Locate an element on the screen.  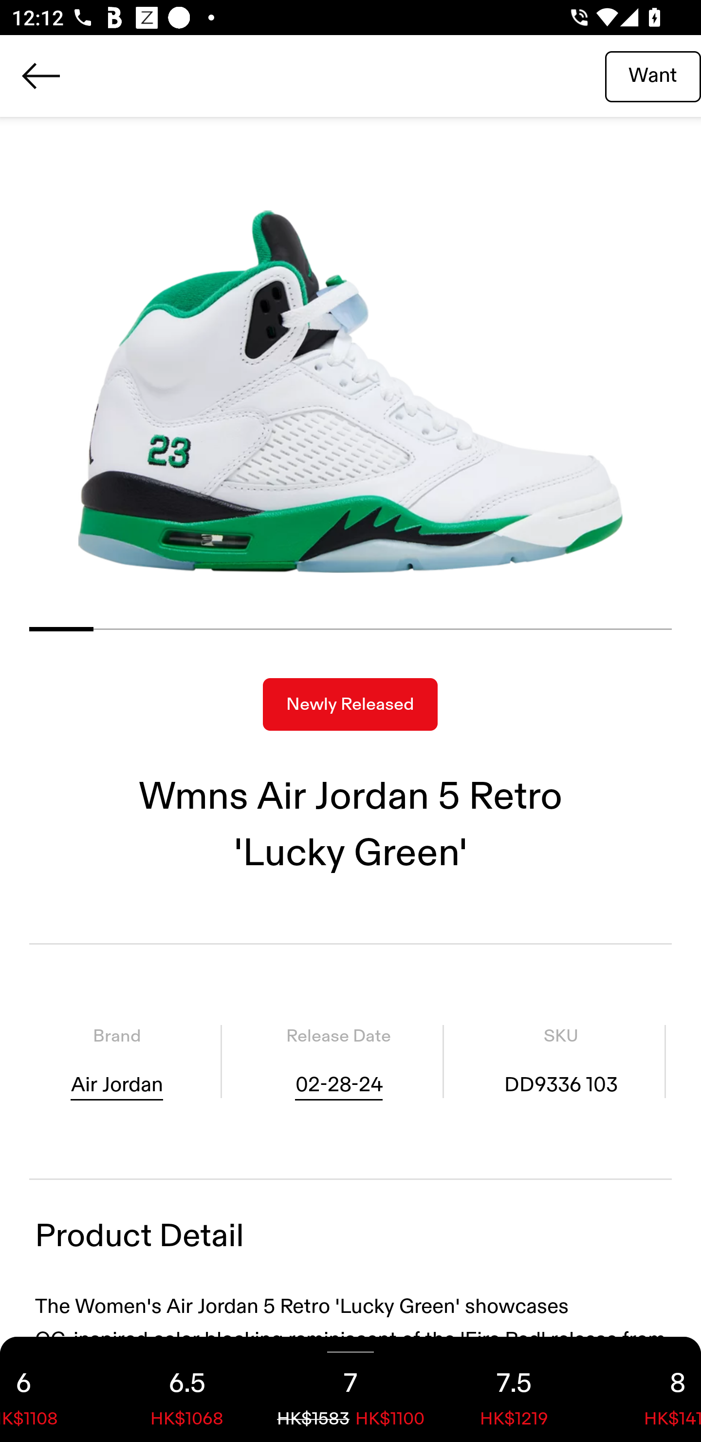
Brand Air Jordan is located at coordinates (117, 1061).